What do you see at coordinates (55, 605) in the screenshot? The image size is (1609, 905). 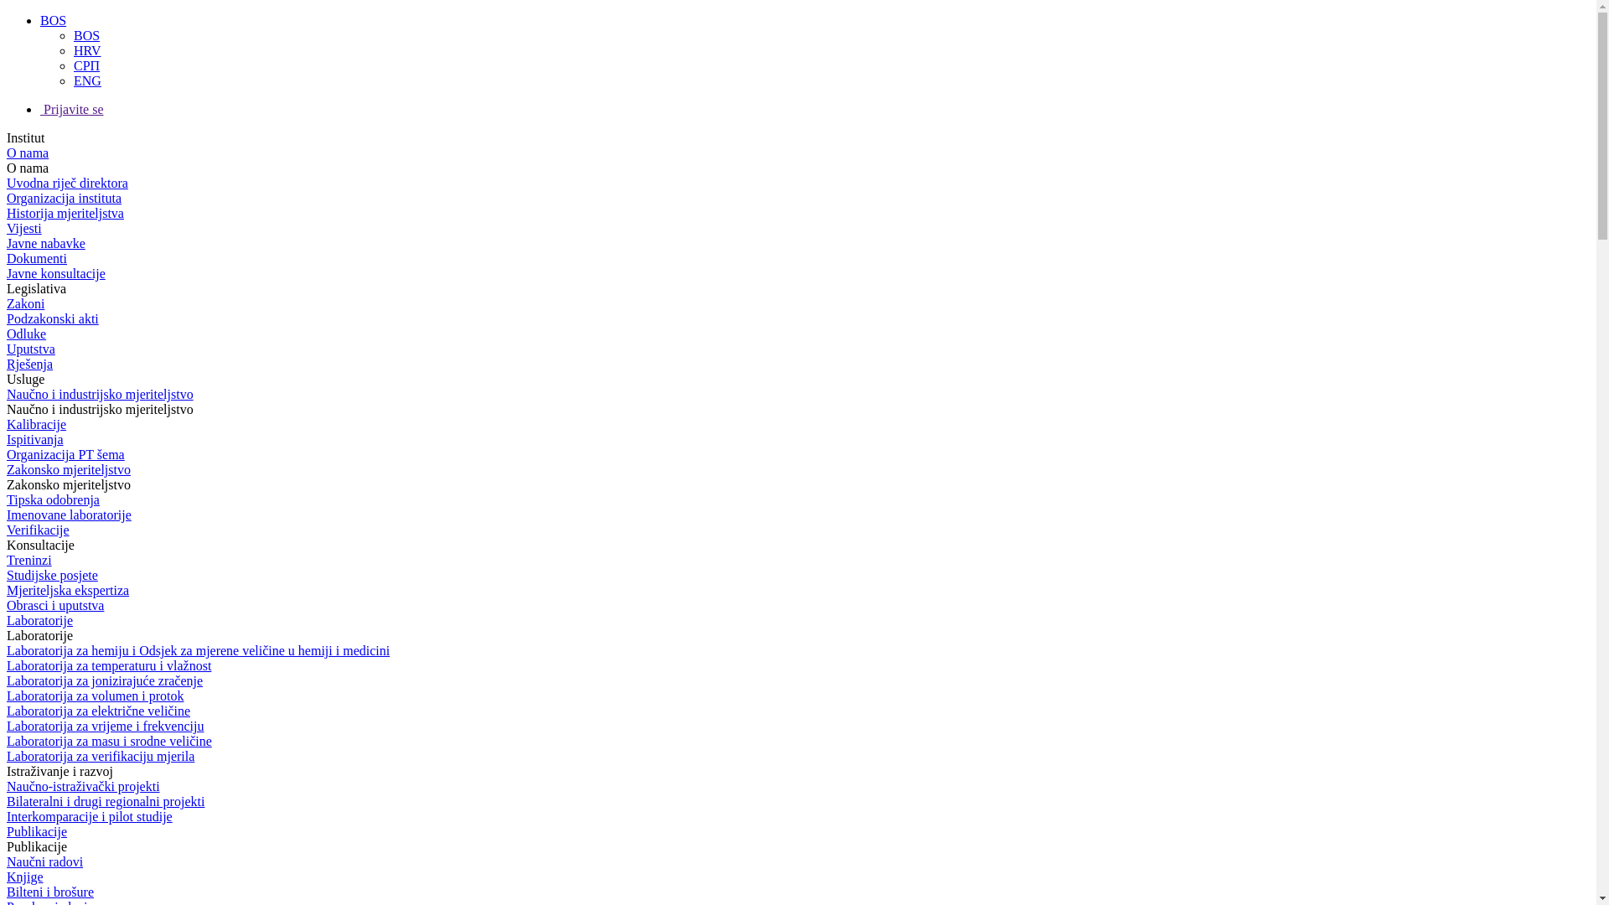 I see `Obrasci i uputstva` at bounding box center [55, 605].